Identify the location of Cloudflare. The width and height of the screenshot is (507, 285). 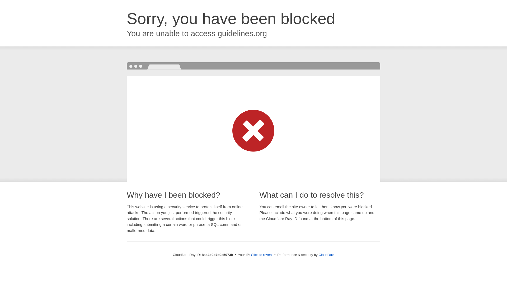
(326, 255).